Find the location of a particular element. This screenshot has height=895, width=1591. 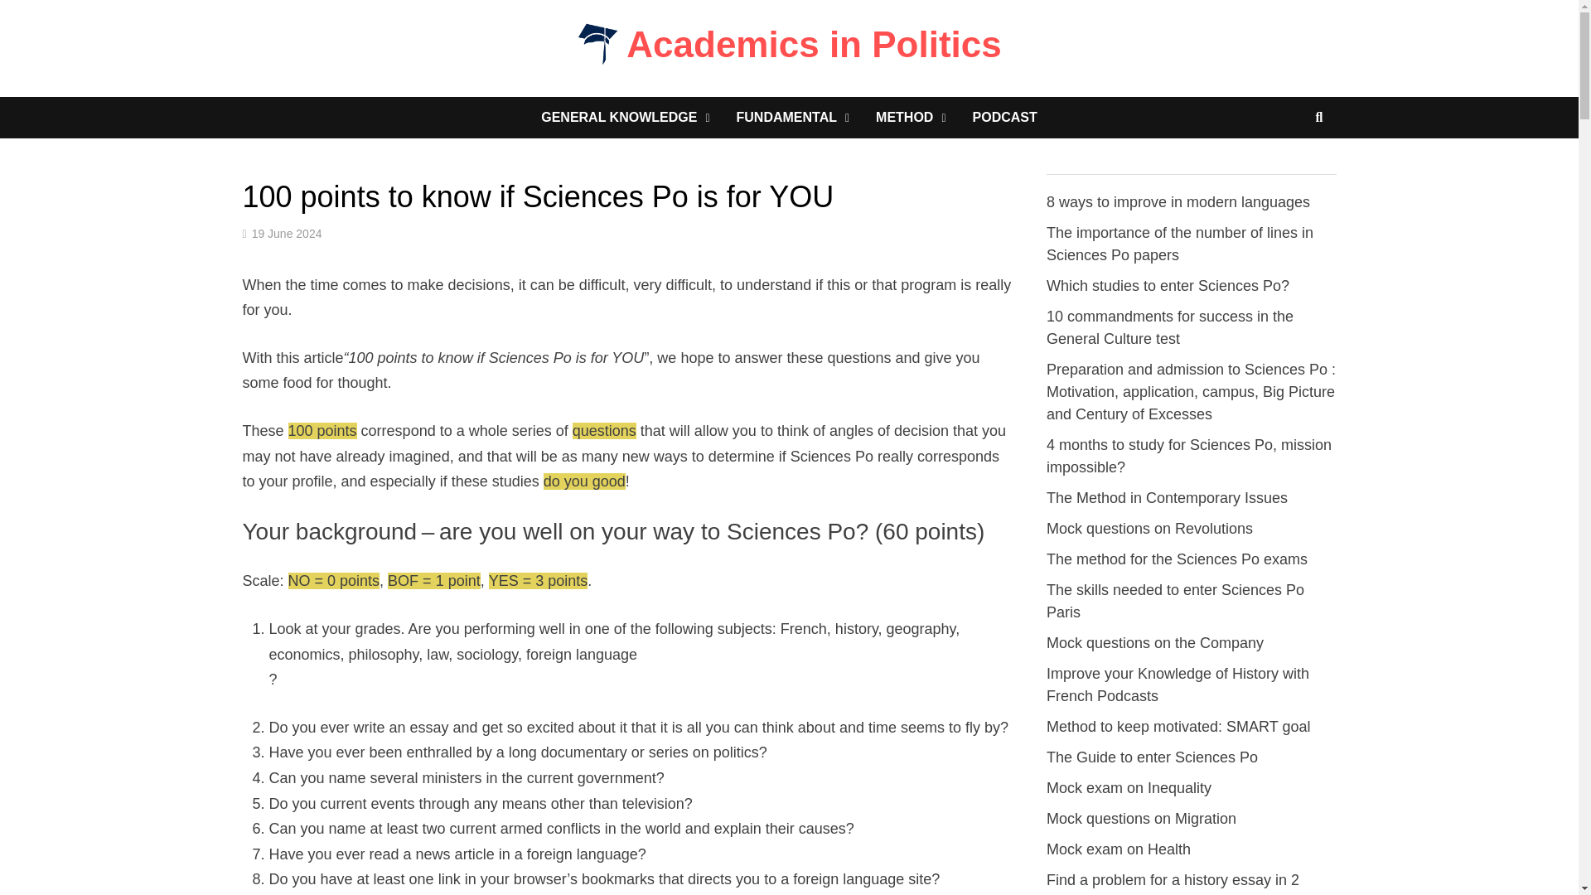

Academics in Politics is located at coordinates (814, 44).